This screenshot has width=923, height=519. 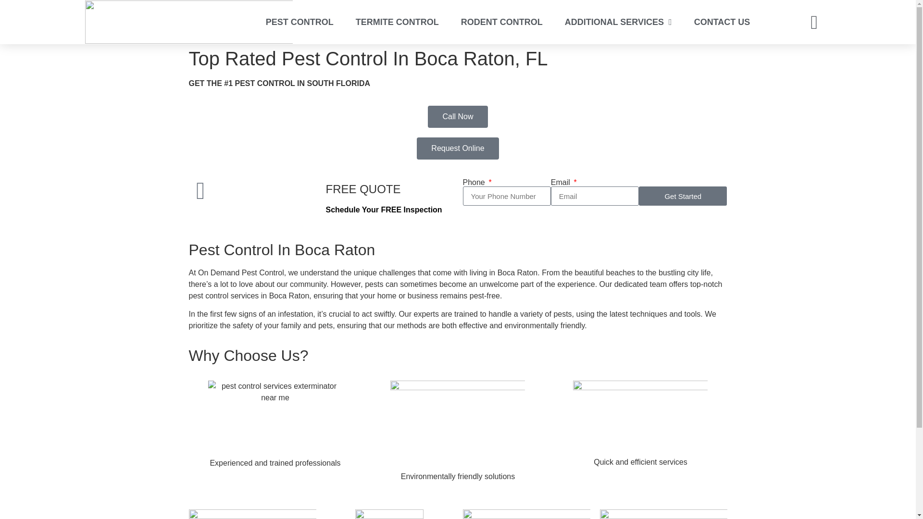 What do you see at coordinates (501, 22) in the screenshot?
I see `RODENT CONTROL` at bounding box center [501, 22].